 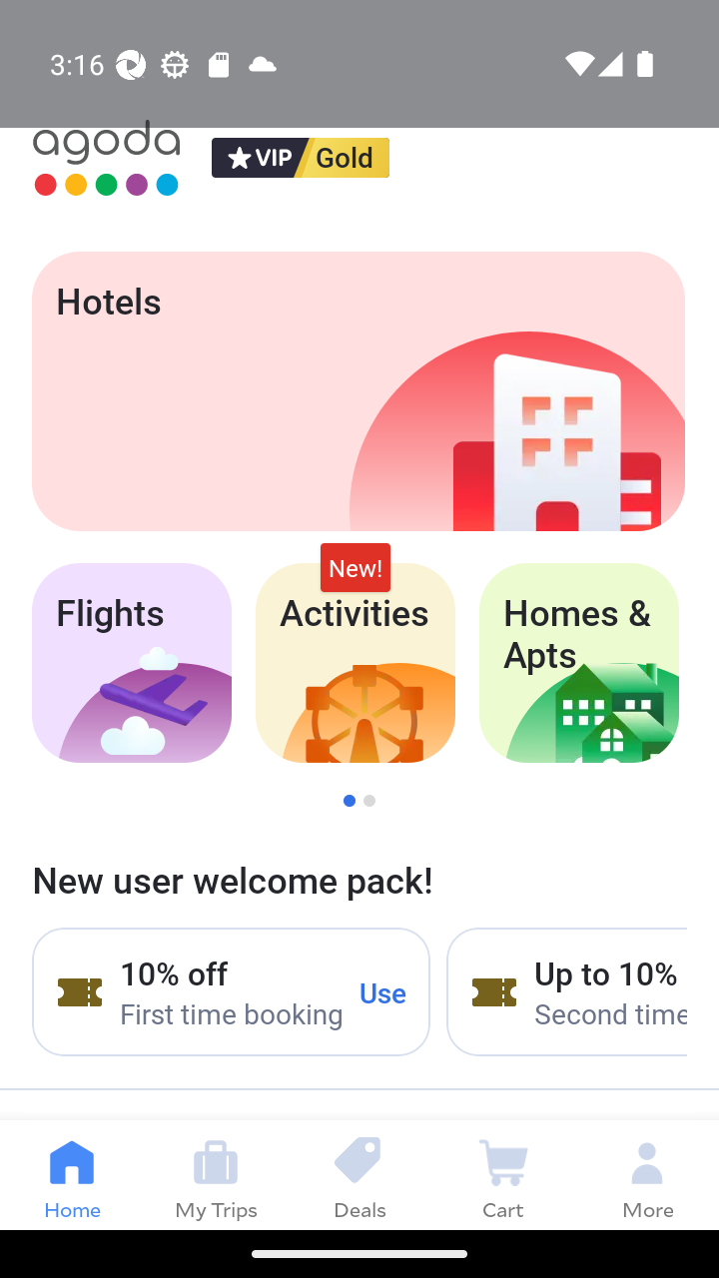 What do you see at coordinates (216, 1174) in the screenshot?
I see `My Trips` at bounding box center [216, 1174].